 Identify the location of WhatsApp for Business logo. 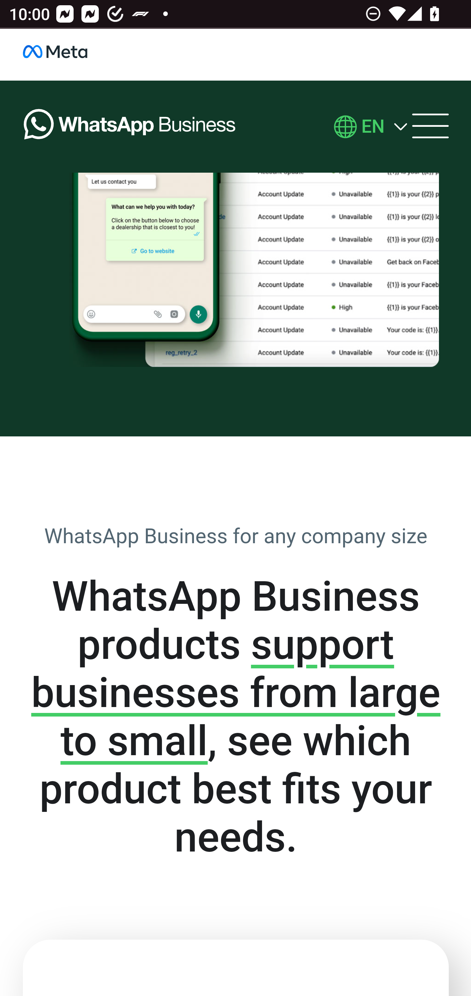
(130, 127).